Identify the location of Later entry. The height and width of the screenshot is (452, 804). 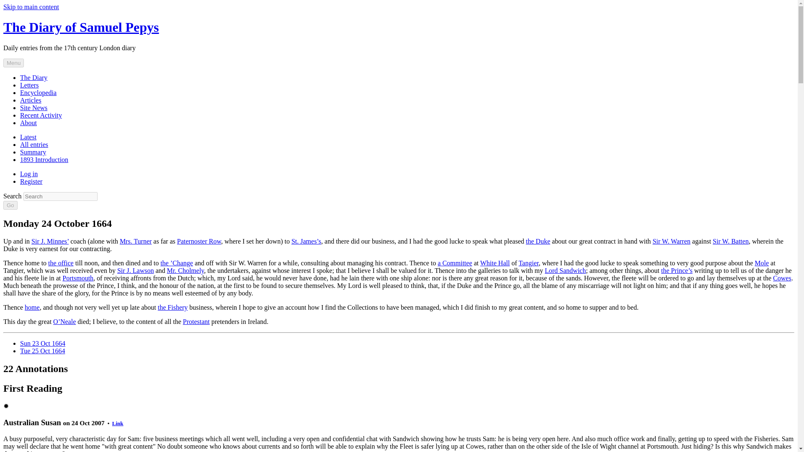
(43, 351).